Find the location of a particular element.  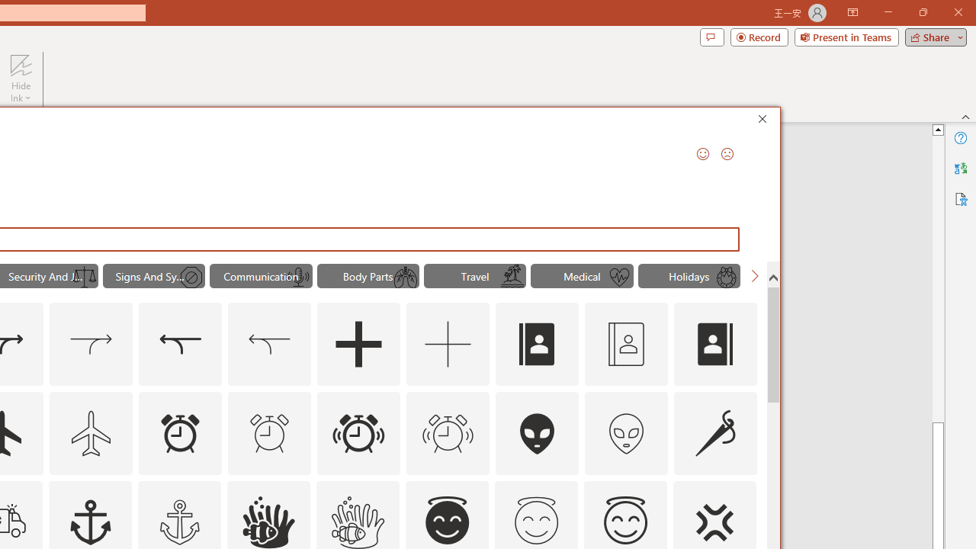

"Medical" Icons. is located at coordinates (582, 276).